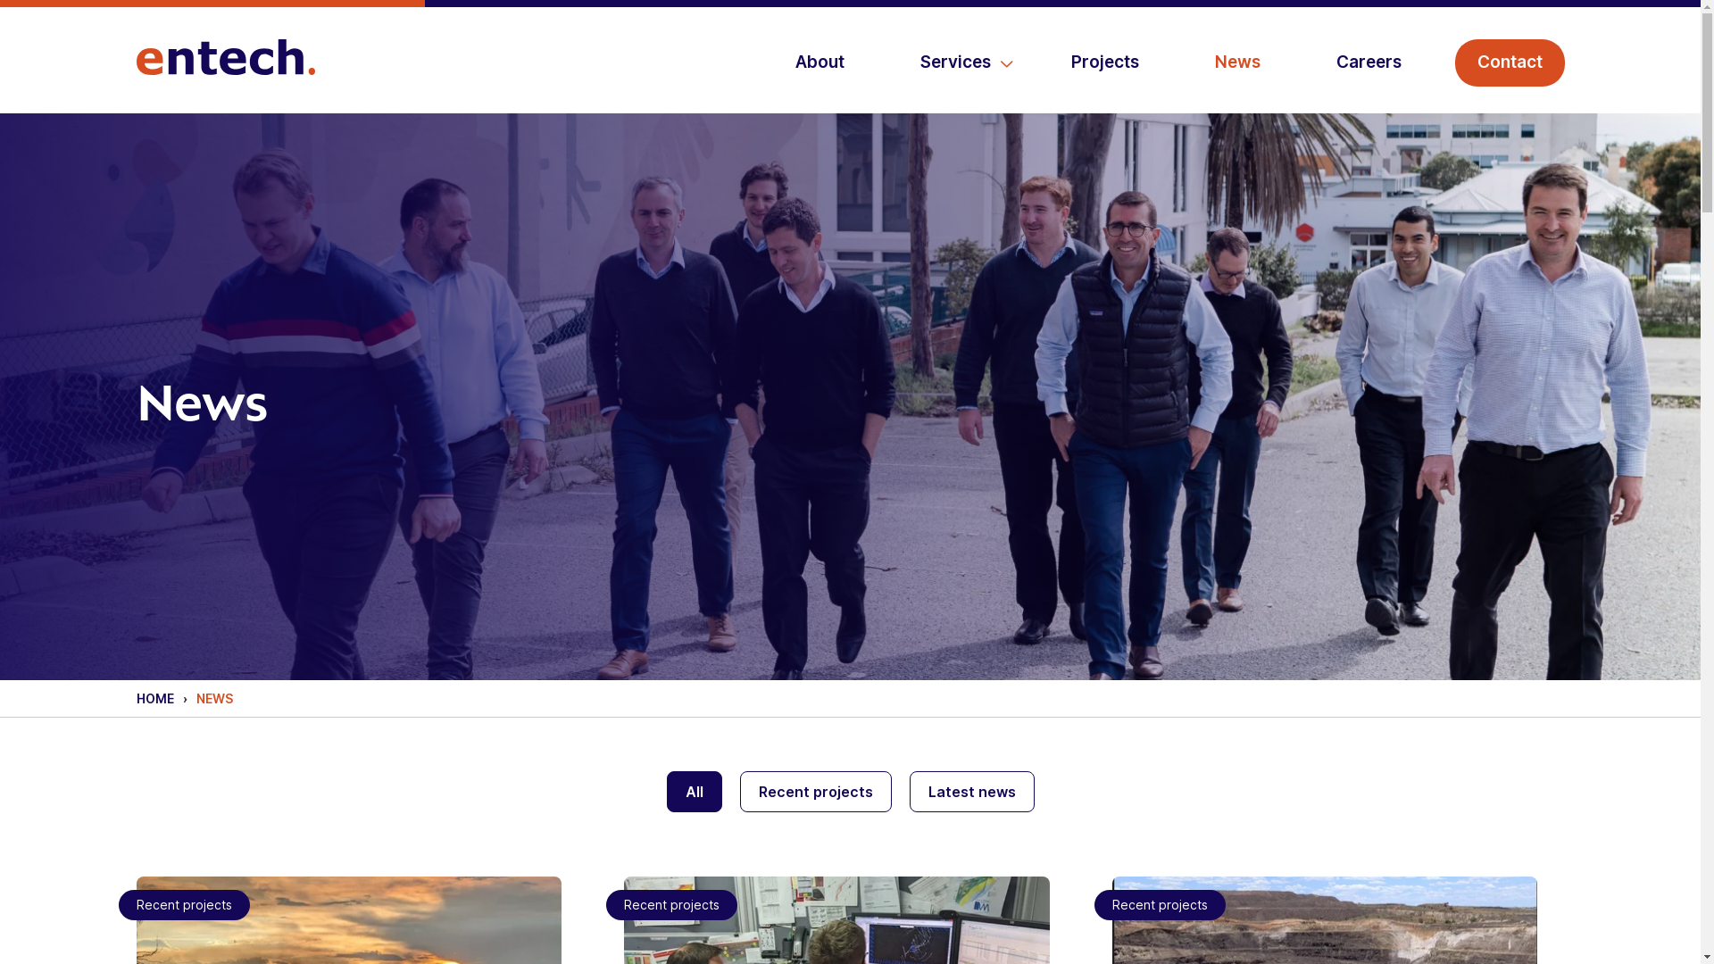 The height and width of the screenshot is (964, 1714). Describe the element at coordinates (225, 57) in the screenshot. I see `entech-logo` at that location.